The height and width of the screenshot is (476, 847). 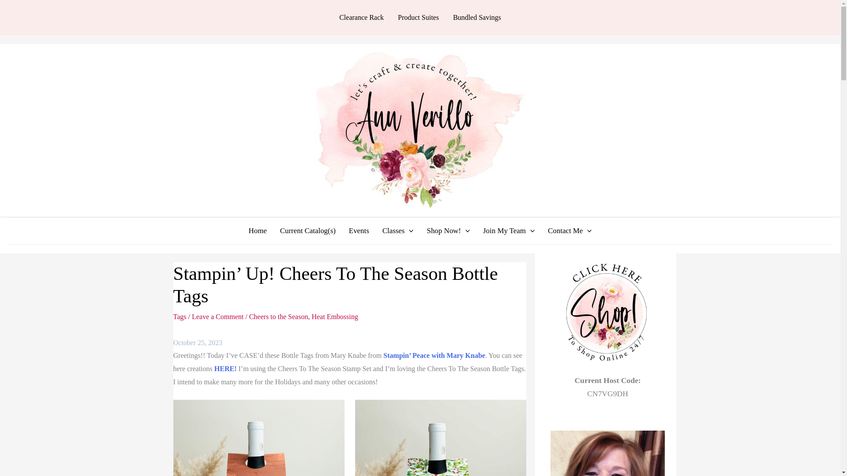 What do you see at coordinates (448, 231) in the screenshot?
I see `Shop Now!` at bounding box center [448, 231].